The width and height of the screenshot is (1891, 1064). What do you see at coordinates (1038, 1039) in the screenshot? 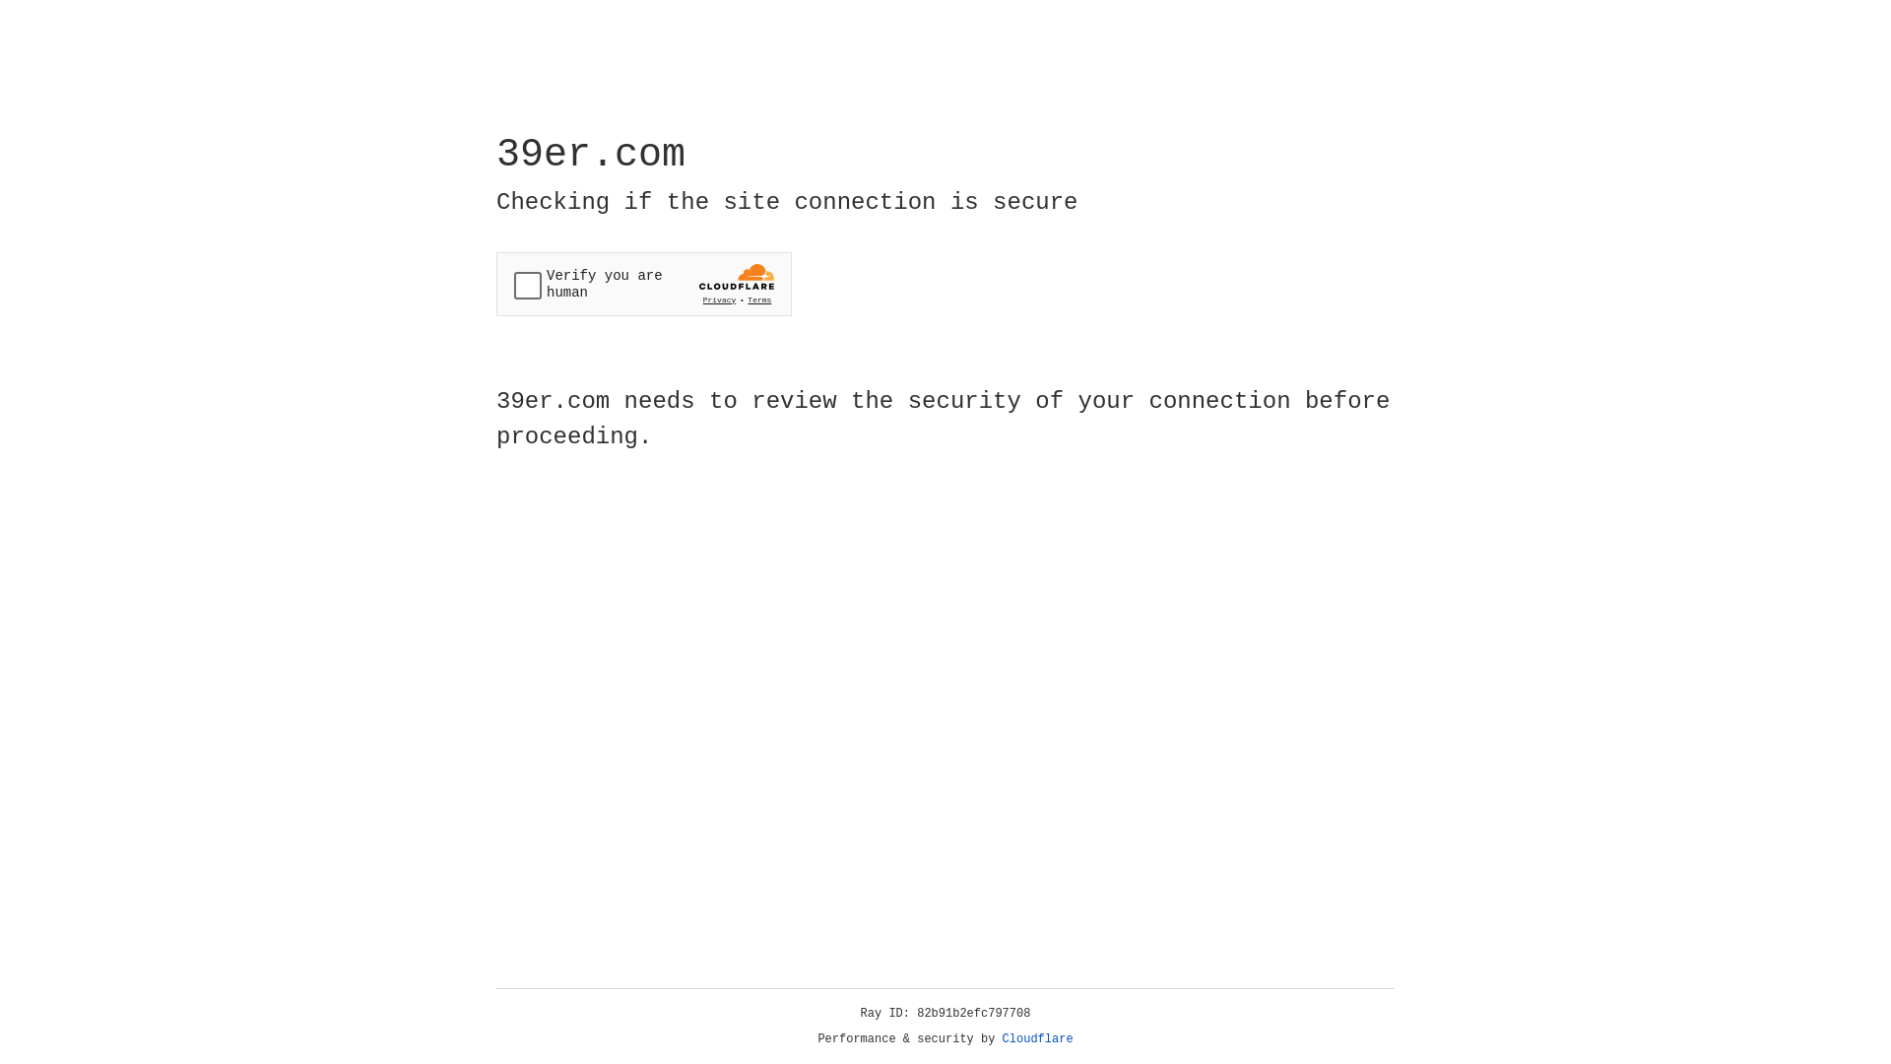
I see `Cloudflare` at bounding box center [1038, 1039].